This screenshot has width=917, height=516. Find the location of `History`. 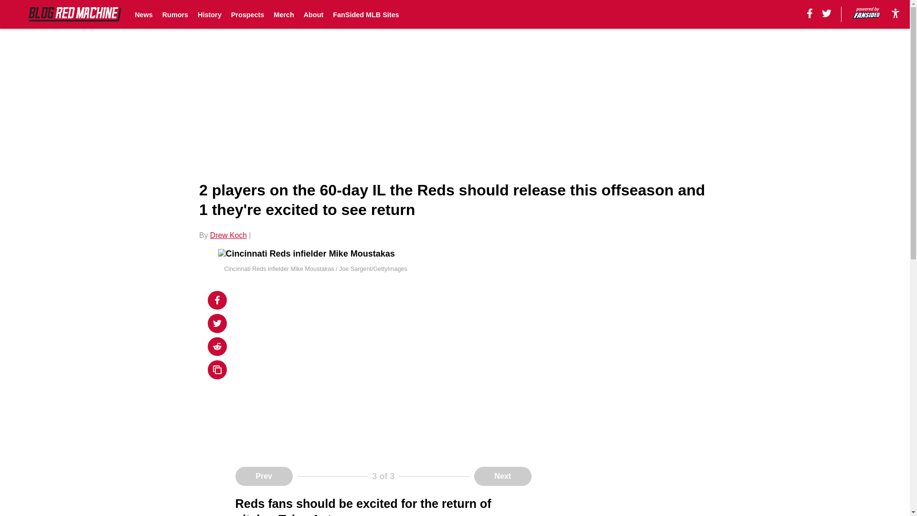

History is located at coordinates (210, 14).